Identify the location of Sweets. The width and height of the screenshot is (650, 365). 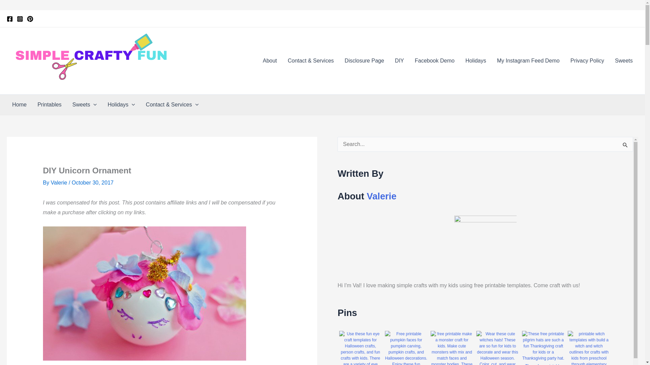
(624, 61).